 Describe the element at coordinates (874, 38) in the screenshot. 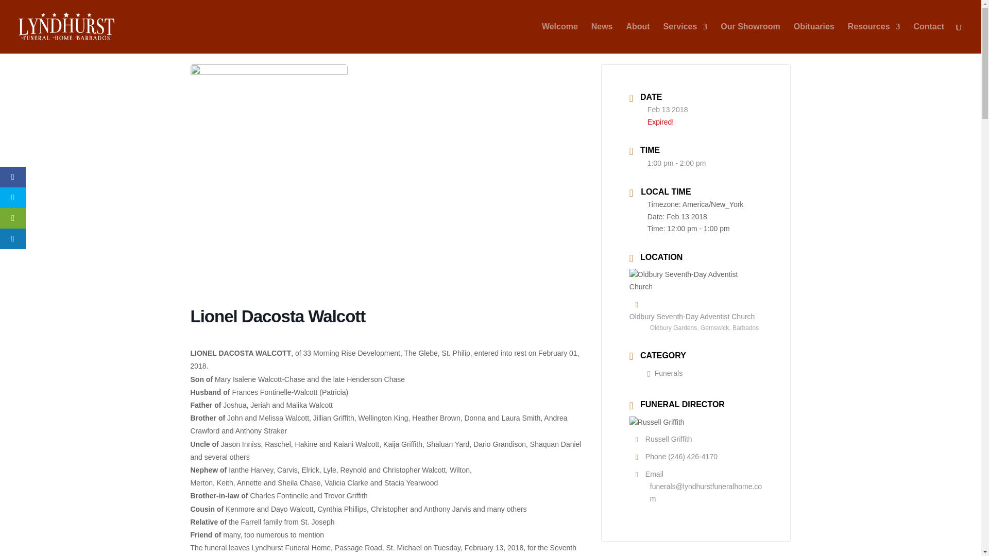

I see `Resources` at that location.